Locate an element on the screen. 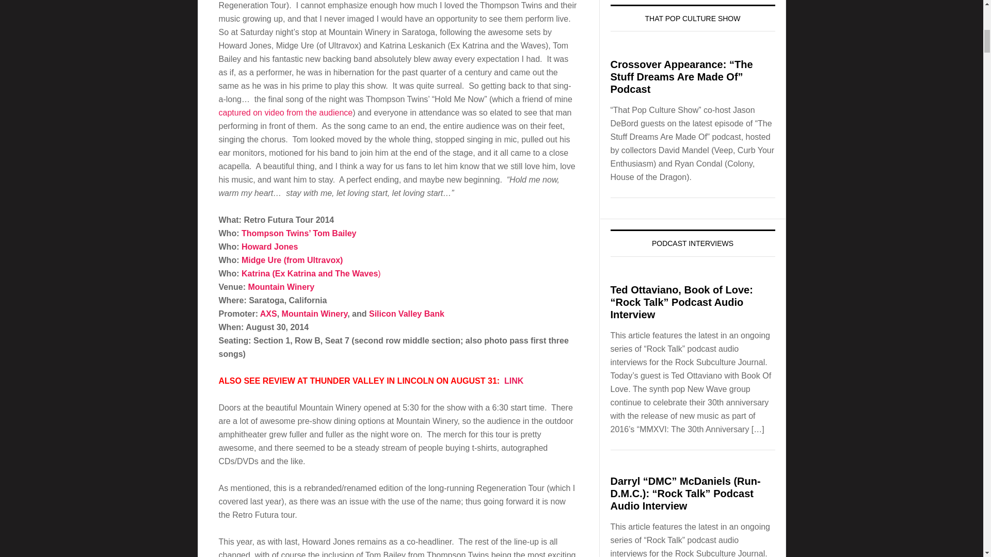  LINK is located at coordinates (514, 381).